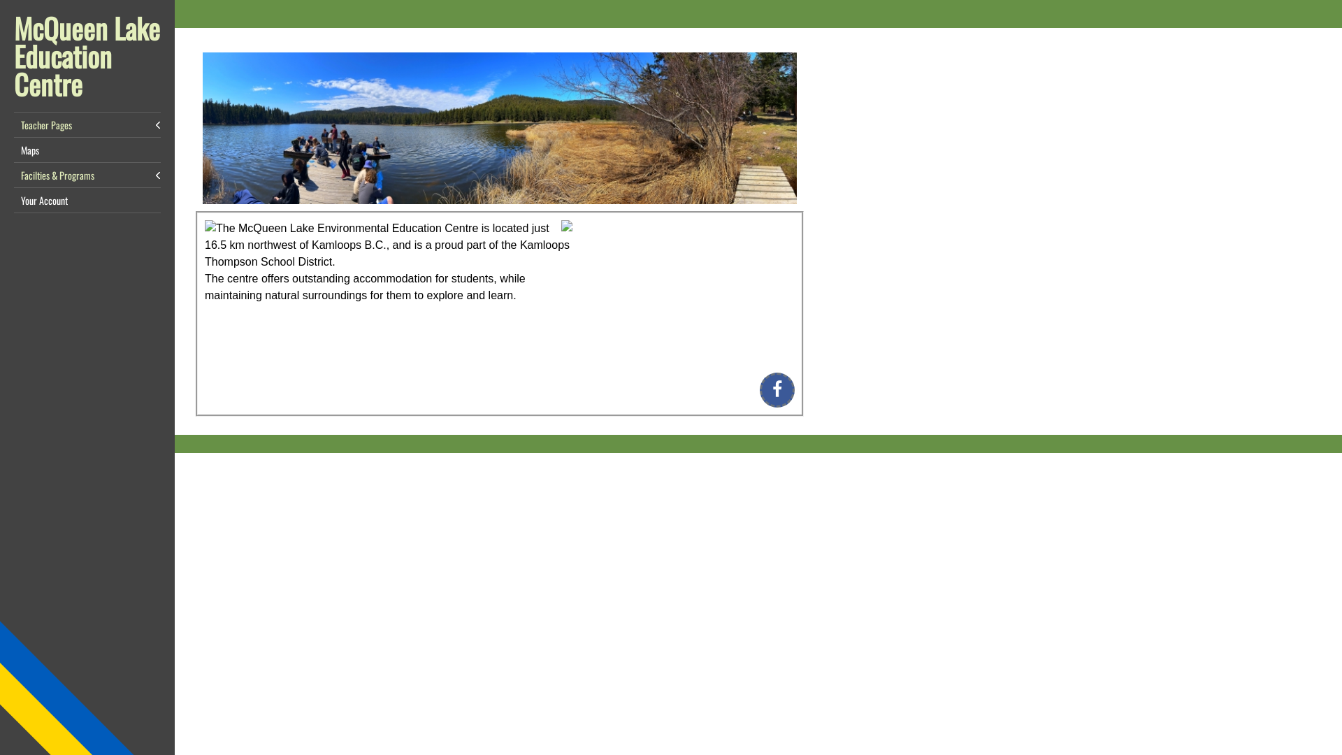 The image size is (1342, 755). What do you see at coordinates (87, 124) in the screenshot?
I see `Teacher Pages` at bounding box center [87, 124].